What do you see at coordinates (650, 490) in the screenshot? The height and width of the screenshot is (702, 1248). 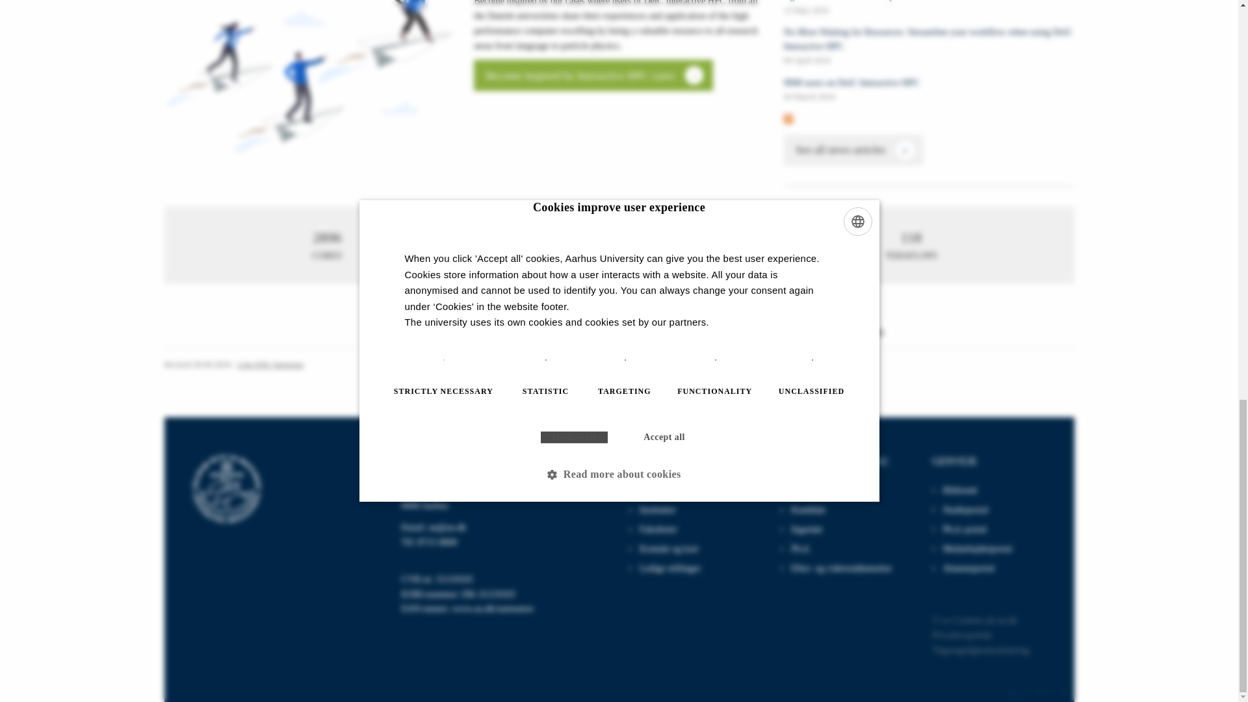 I see `Kontakt og kort` at bounding box center [650, 490].